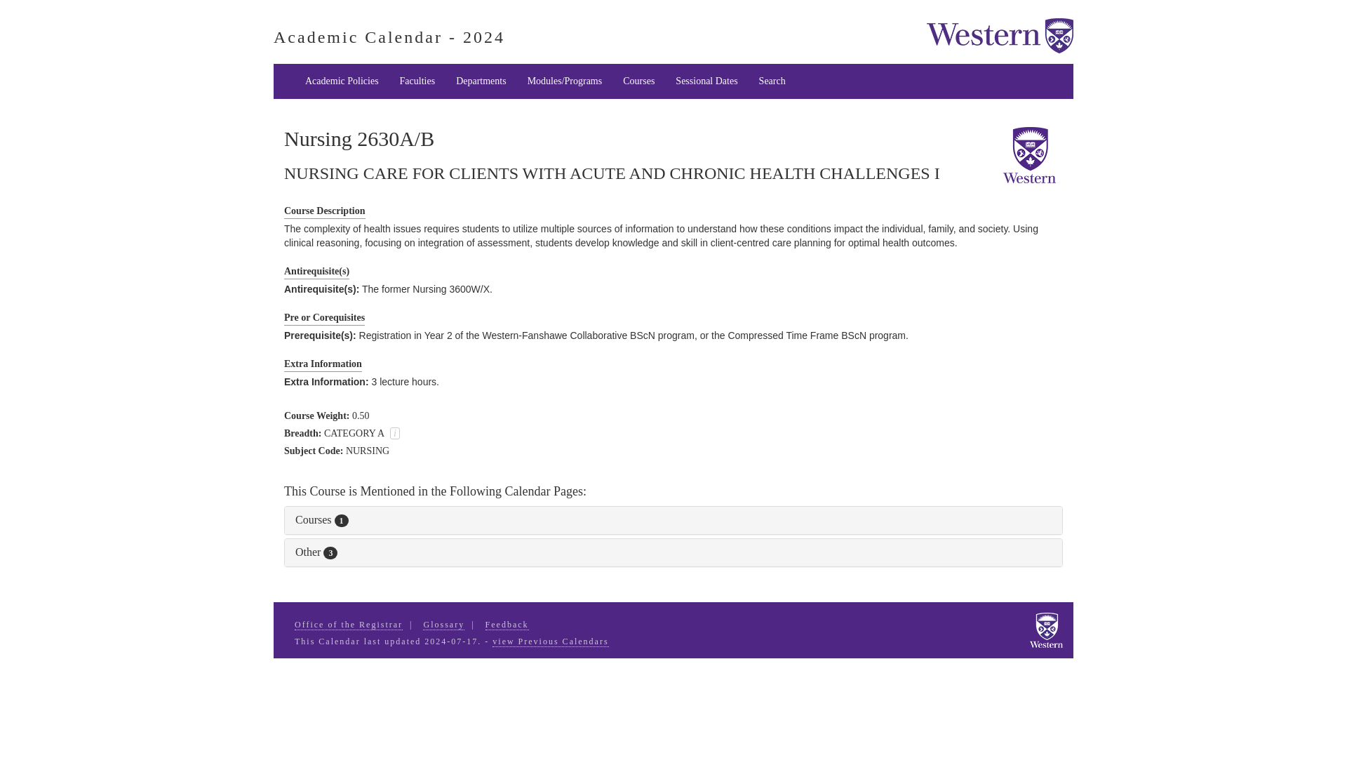  Describe the element at coordinates (772, 81) in the screenshot. I see `Search` at that location.